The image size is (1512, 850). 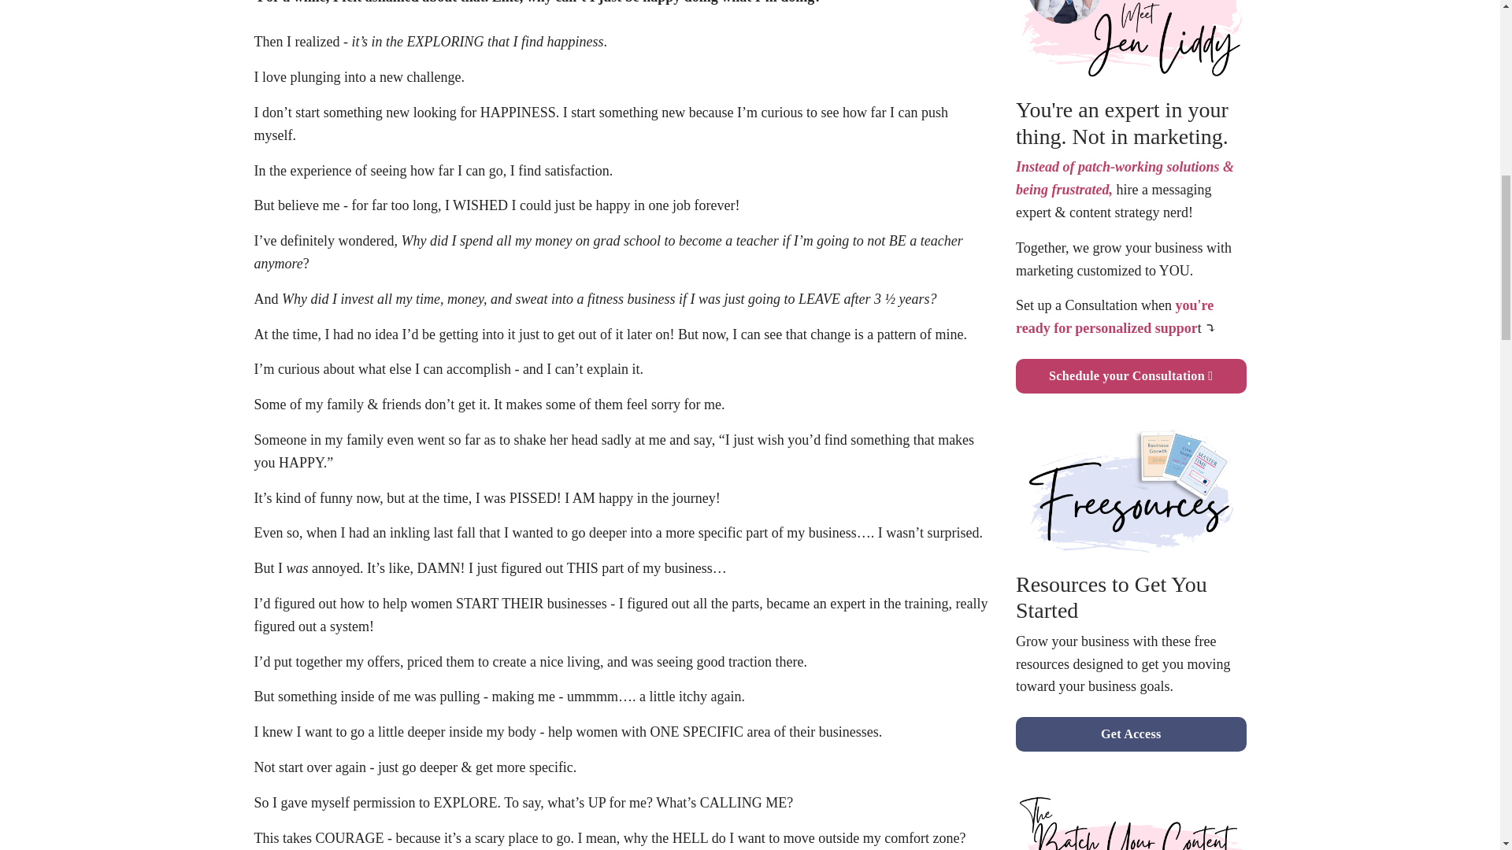 I want to click on Get Access, so click(x=1131, y=734).